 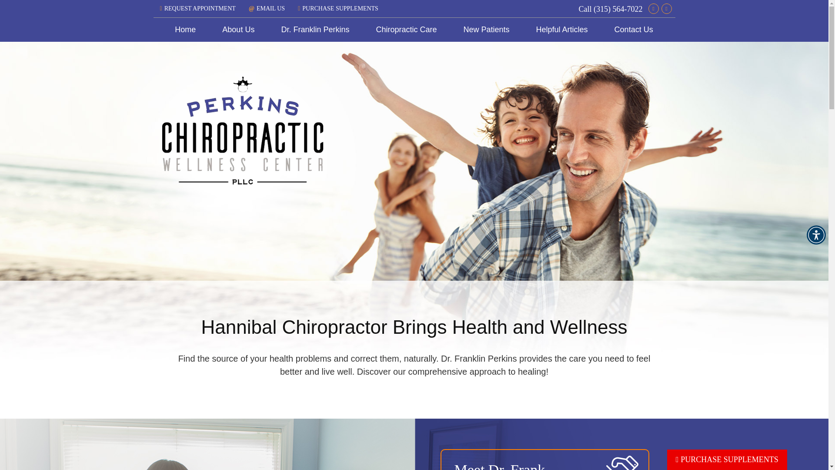 I want to click on REQUEST APPOINTMENT, so click(x=197, y=8).